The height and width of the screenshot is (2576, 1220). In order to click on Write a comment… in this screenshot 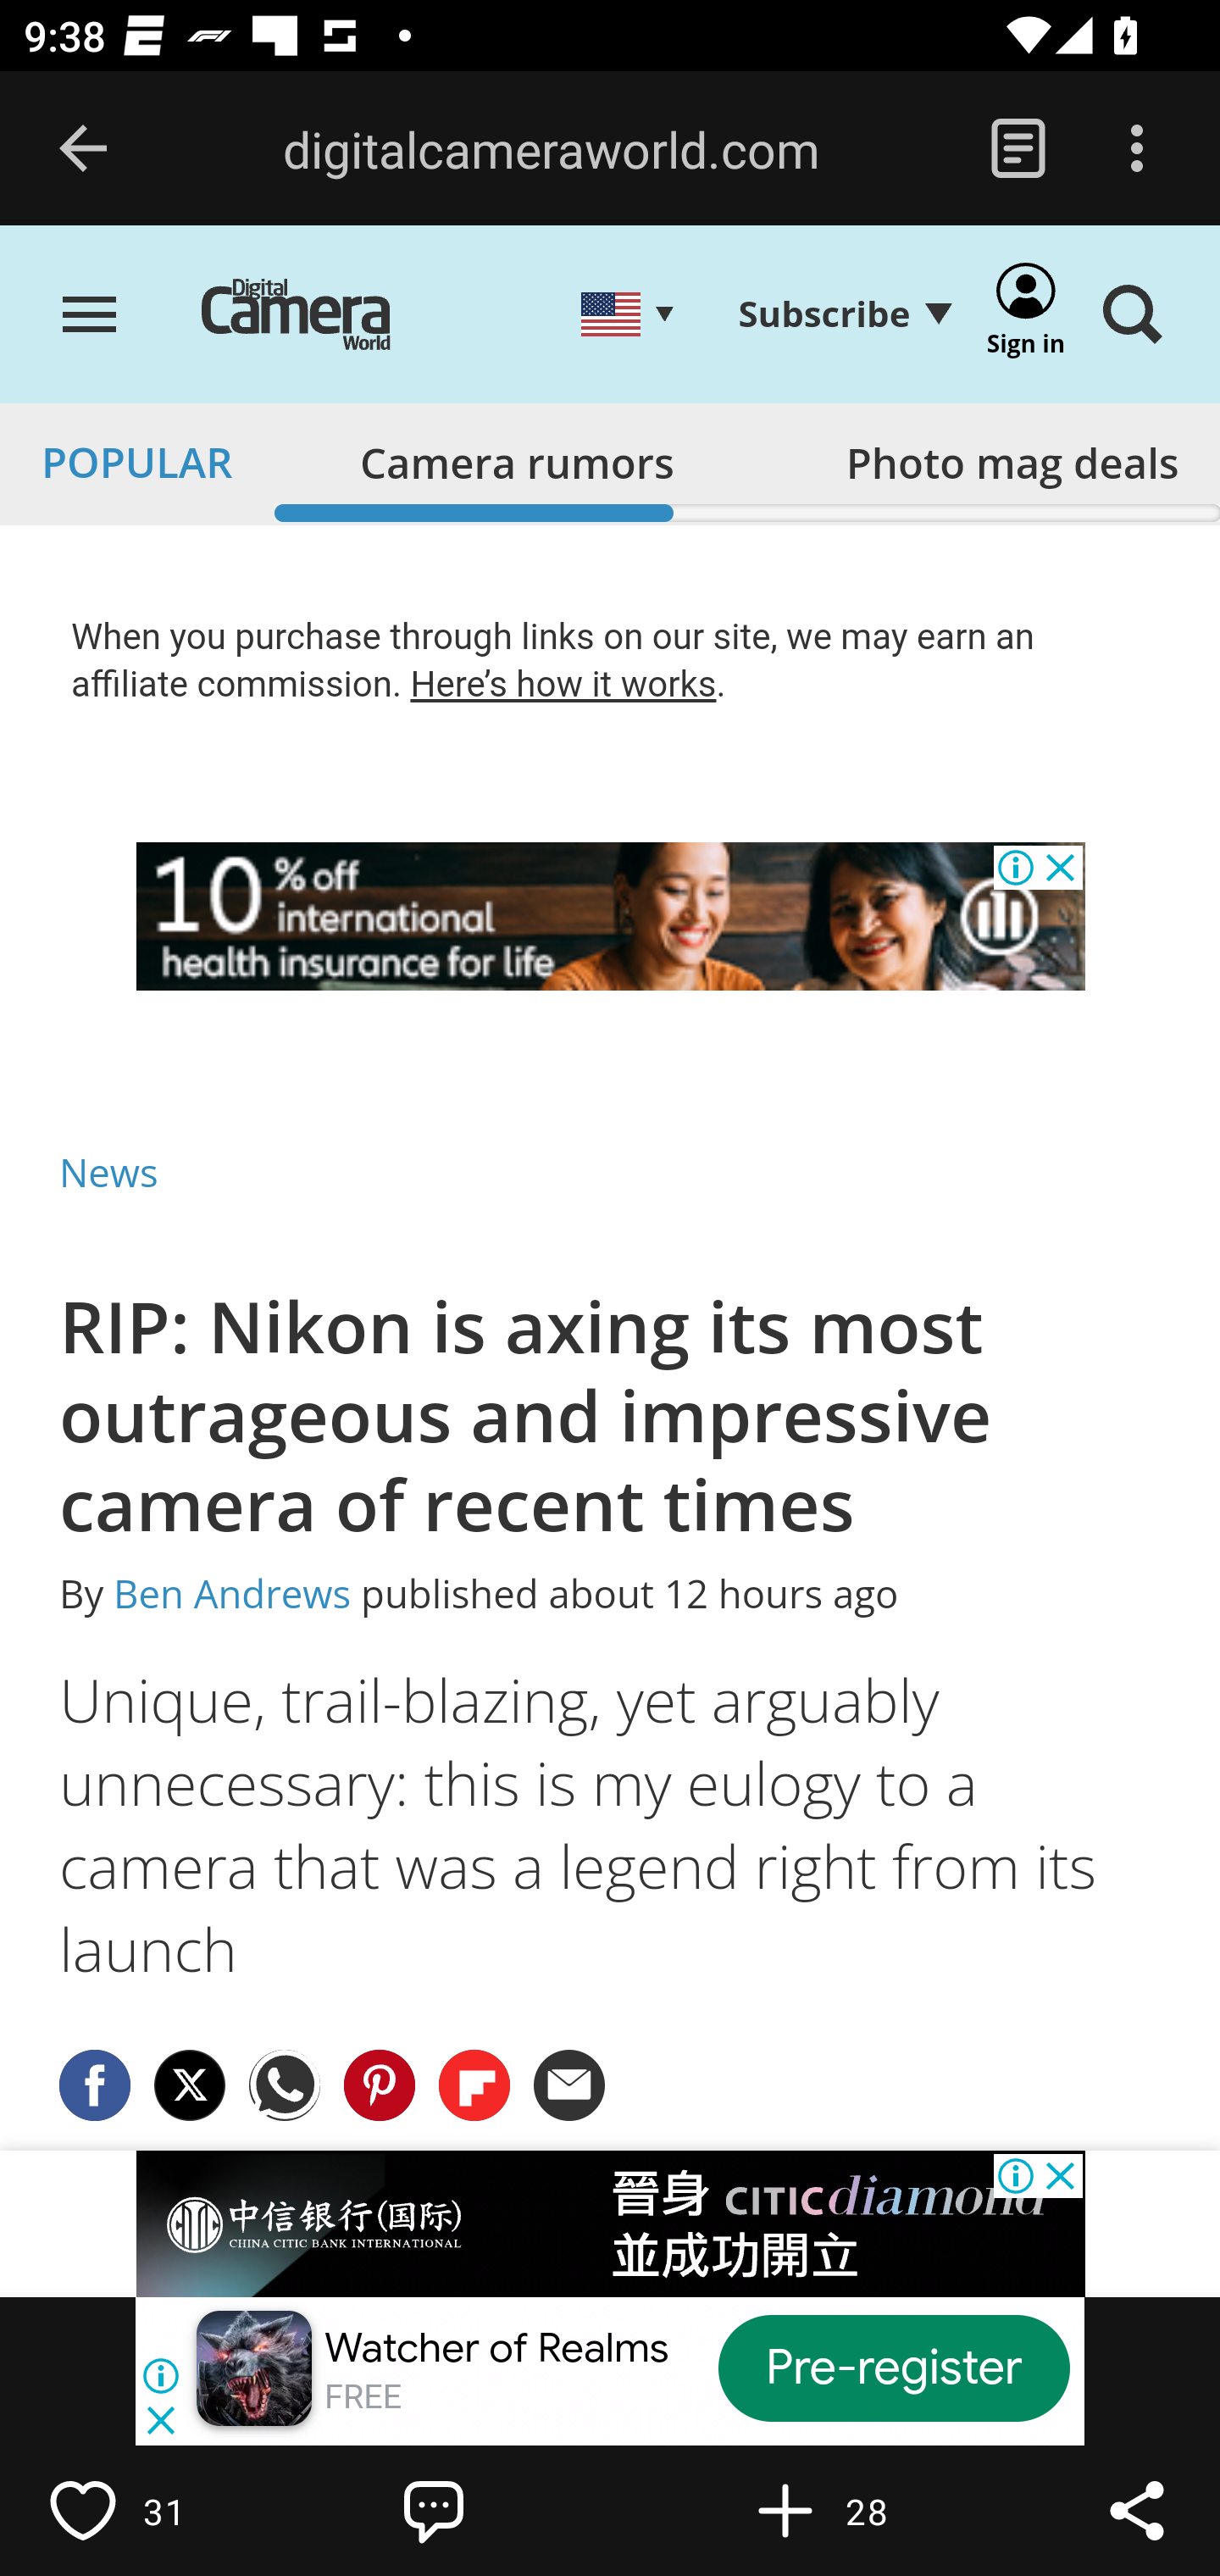, I will do `click(505, 2510)`.